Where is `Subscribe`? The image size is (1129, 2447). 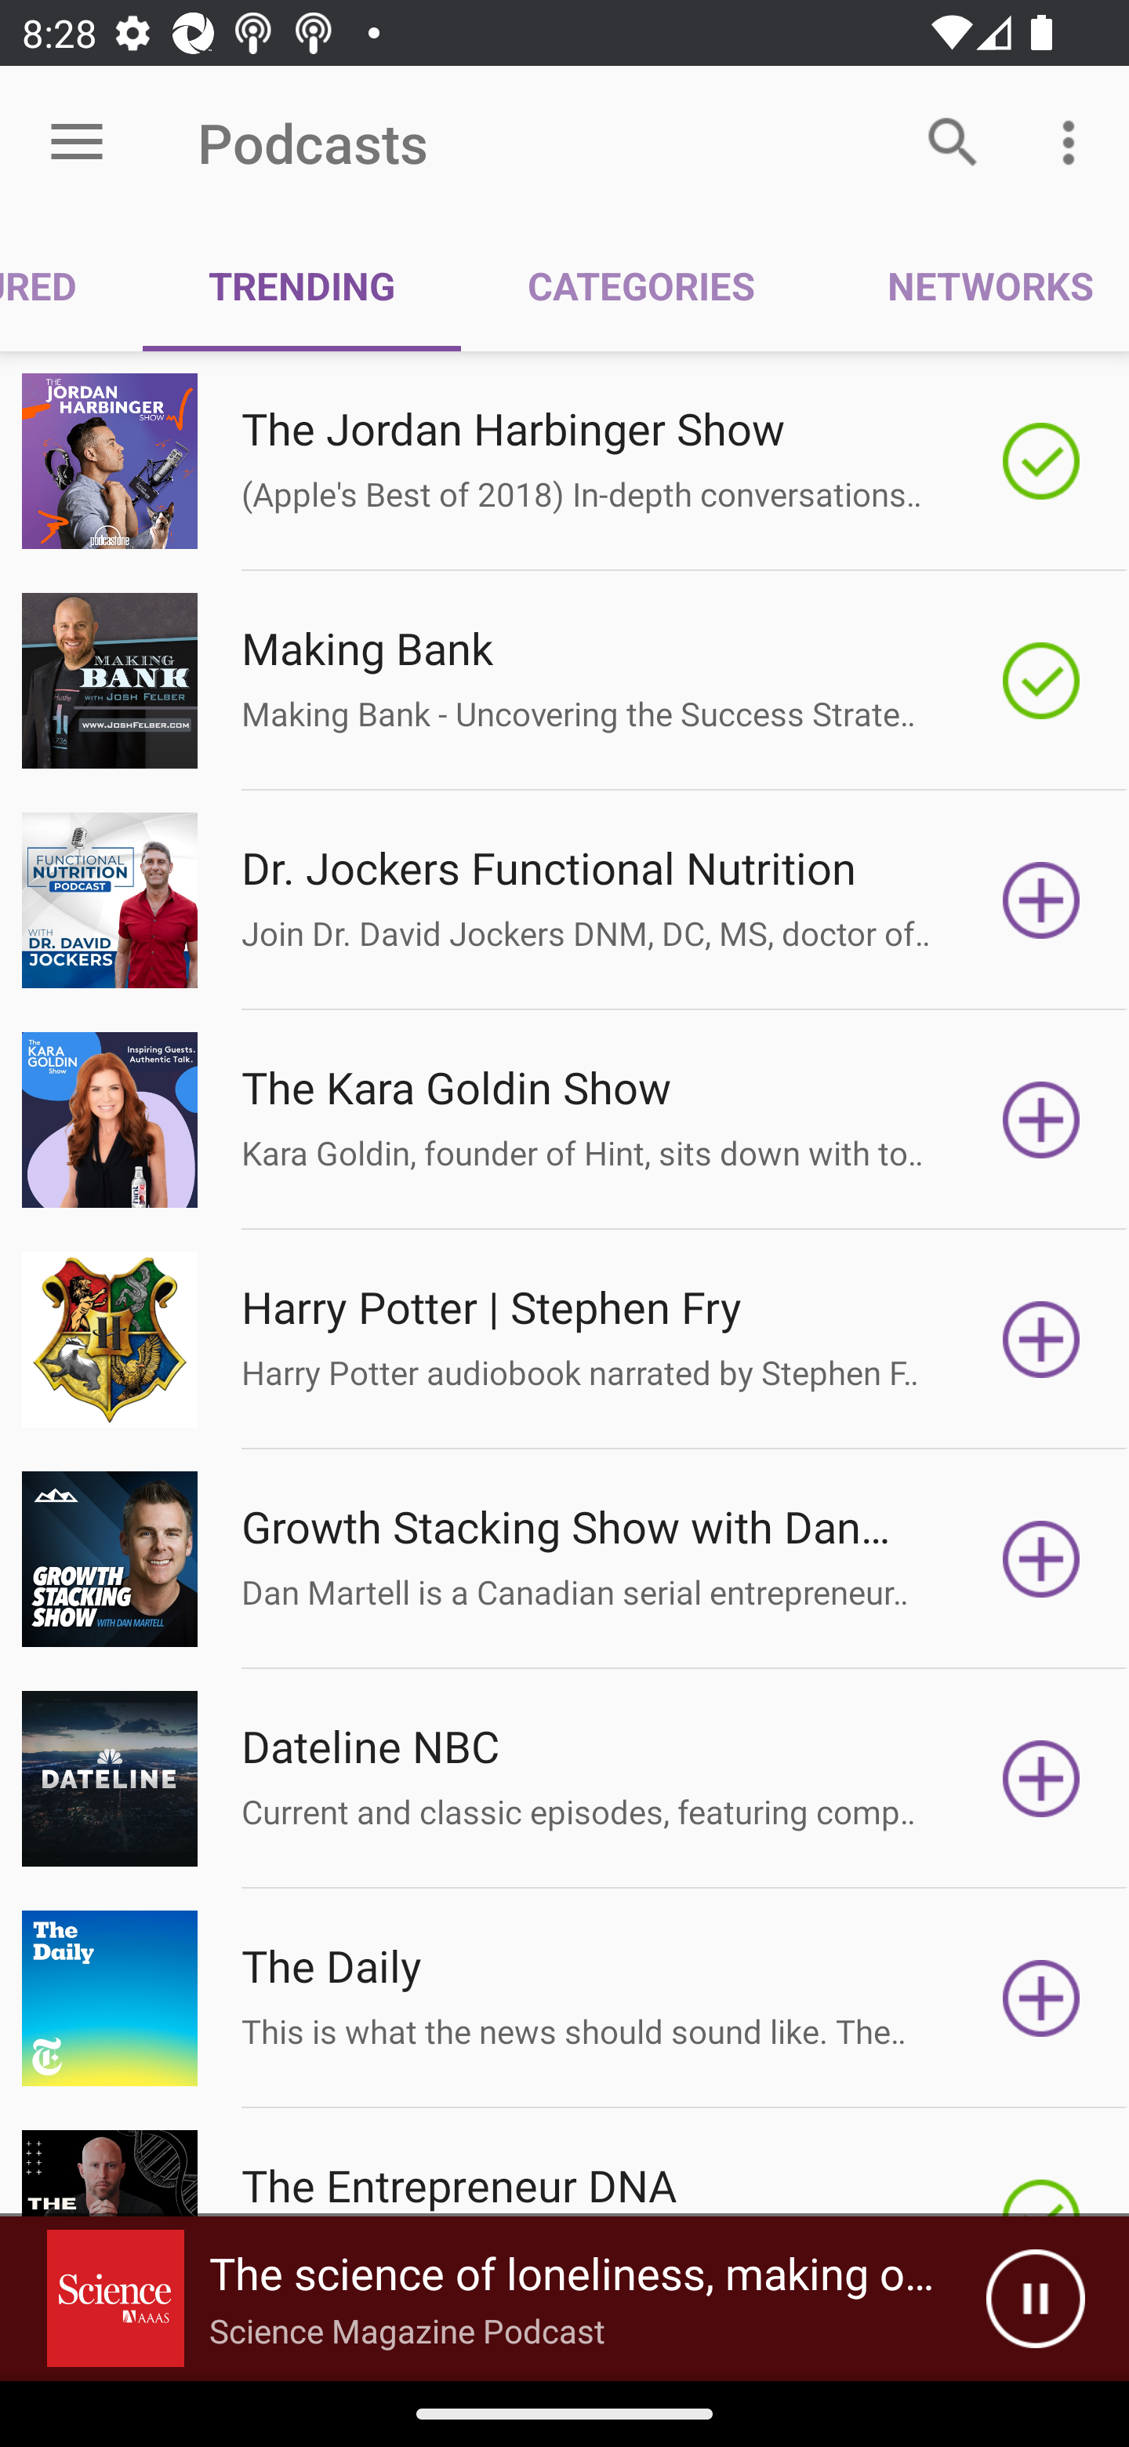 Subscribe is located at coordinates (1041, 1120).